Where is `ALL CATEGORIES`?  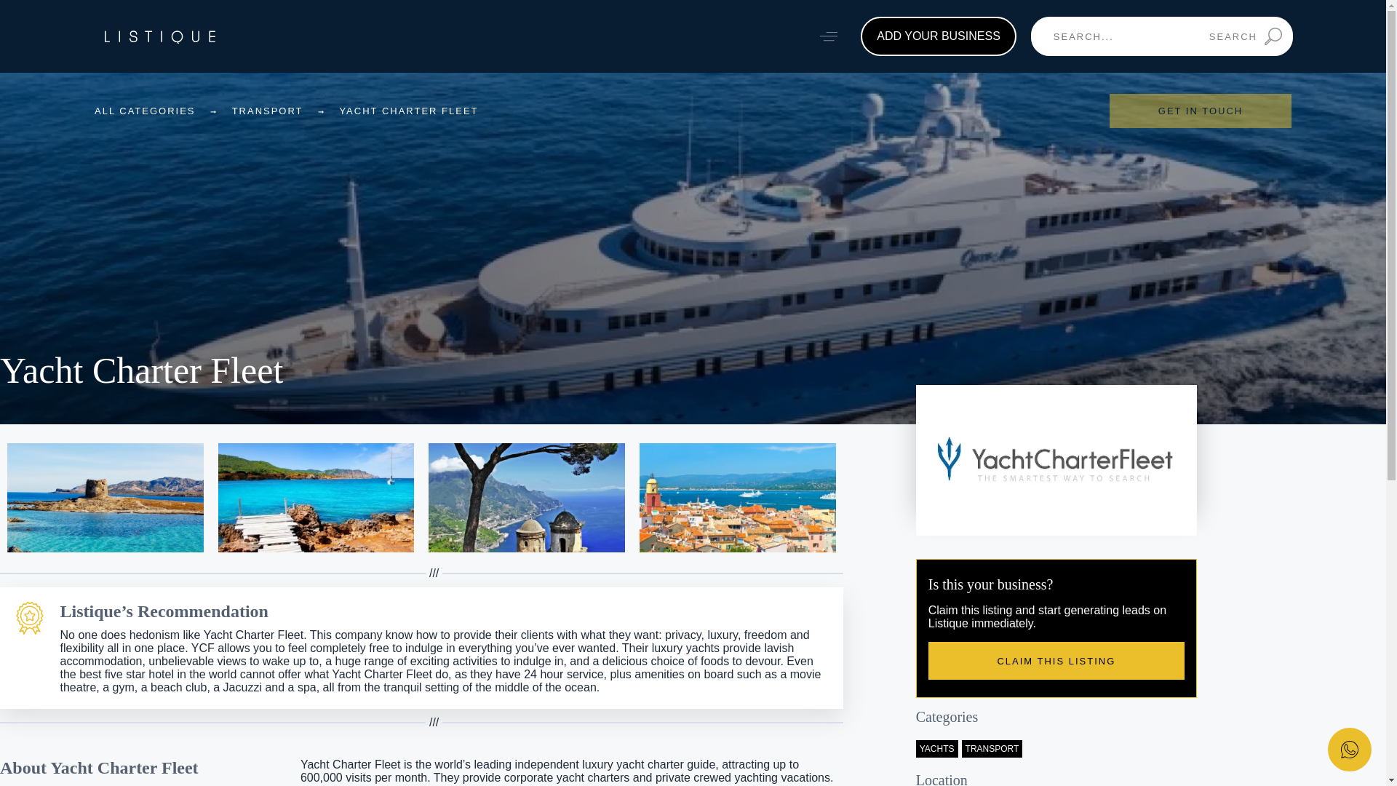
ALL CATEGORIES is located at coordinates (145, 111).